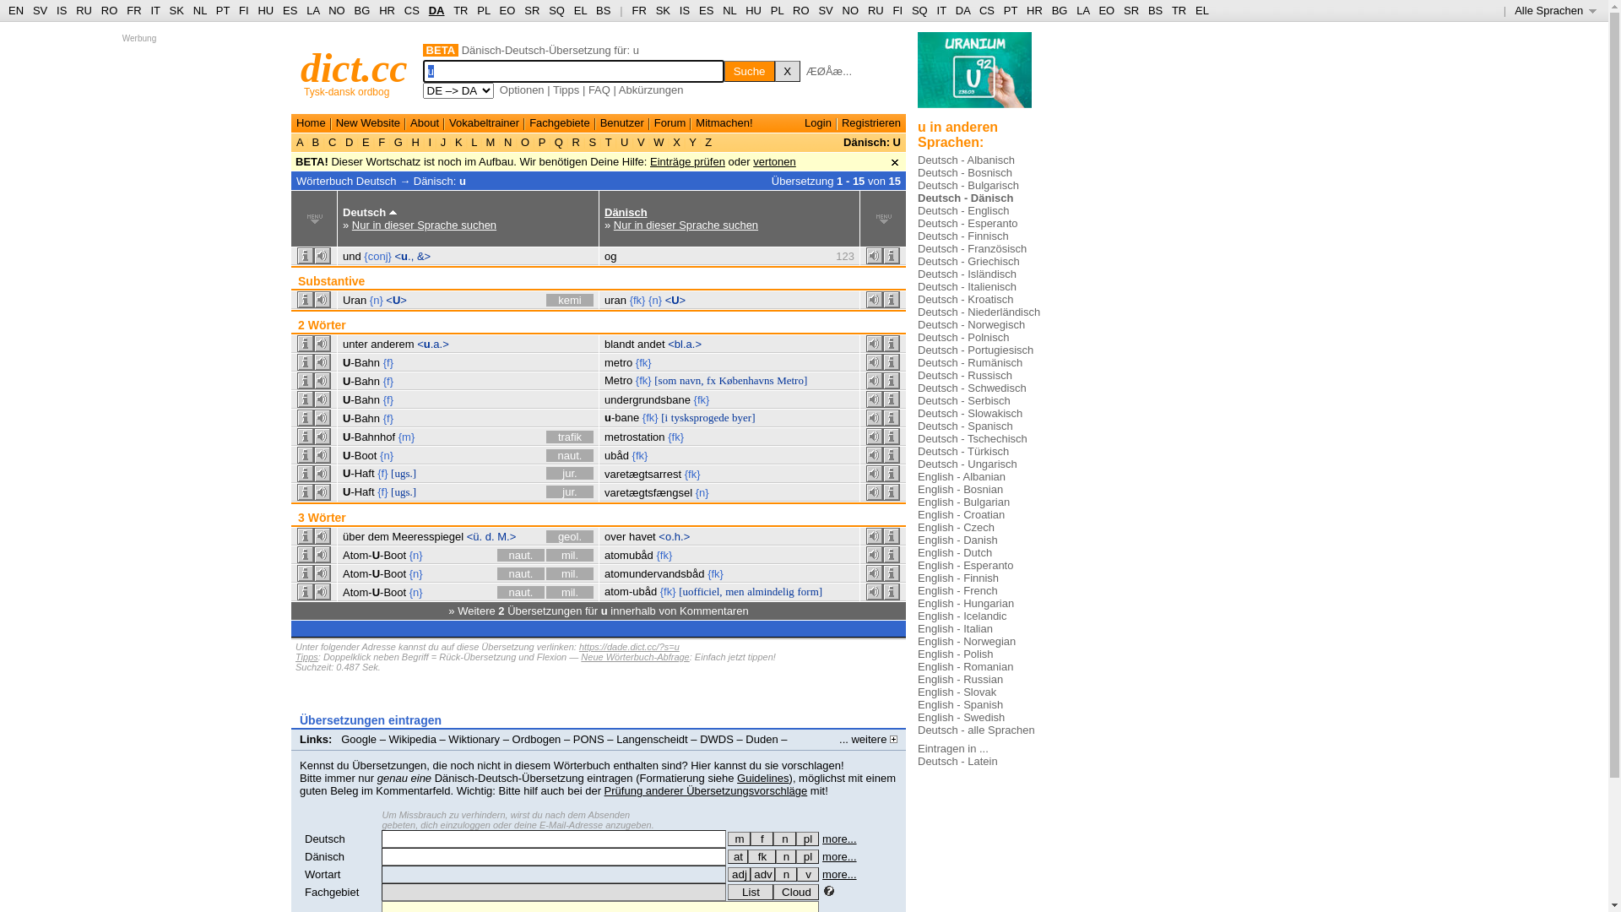 The width and height of the screenshot is (1621, 912). Describe the element at coordinates (307, 657) in the screenshot. I see `Tipps` at that location.